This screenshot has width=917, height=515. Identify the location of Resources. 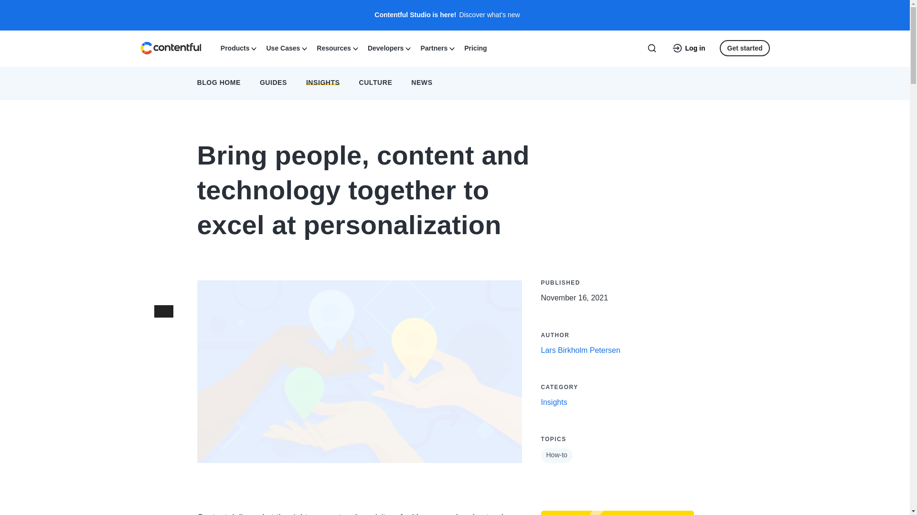
(336, 47).